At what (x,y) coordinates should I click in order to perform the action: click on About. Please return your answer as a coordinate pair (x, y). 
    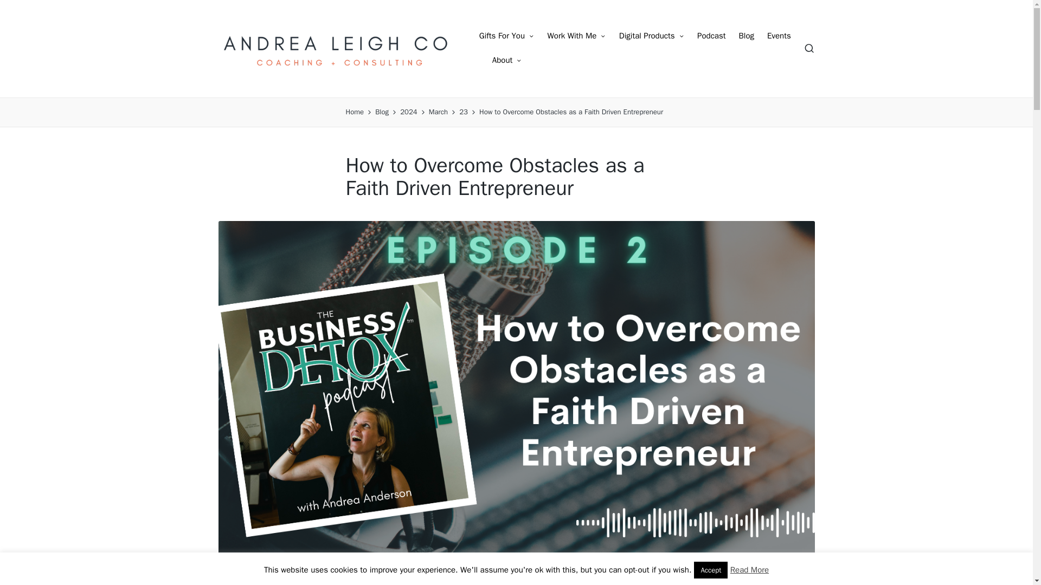
    Looking at the image, I should click on (507, 61).